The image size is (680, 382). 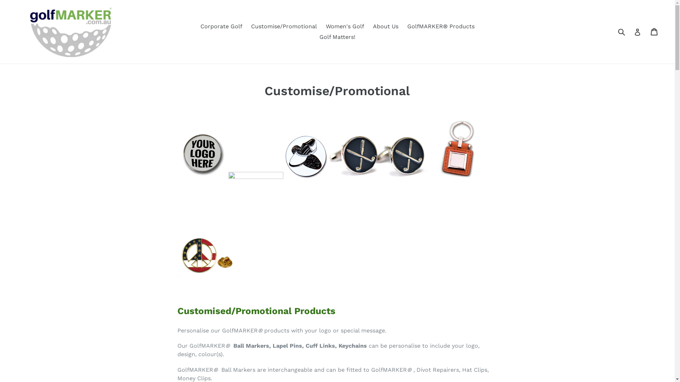 What do you see at coordinates (345, 27) in the screenshot?
I see `Women's Golf` at bounding box center [345, 27].